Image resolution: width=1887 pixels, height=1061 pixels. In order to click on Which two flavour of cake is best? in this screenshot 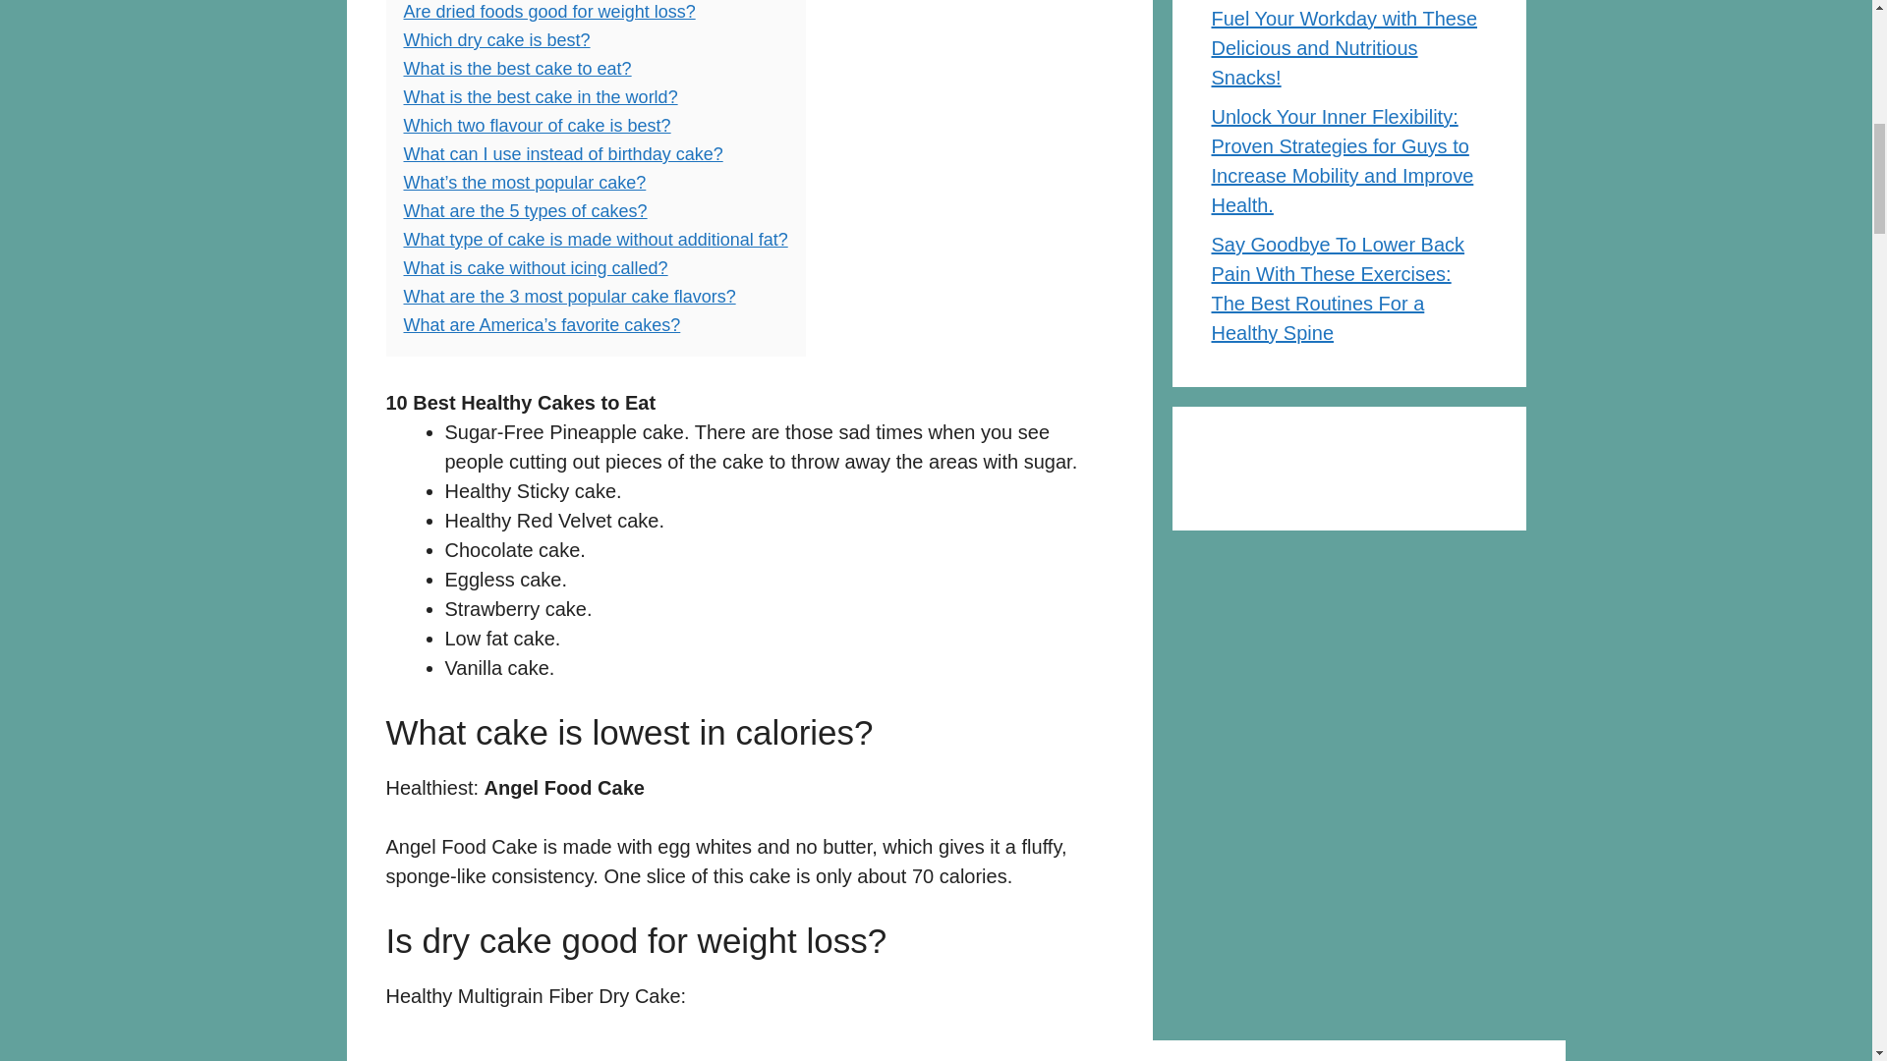, I will do `click(537, 126)`.